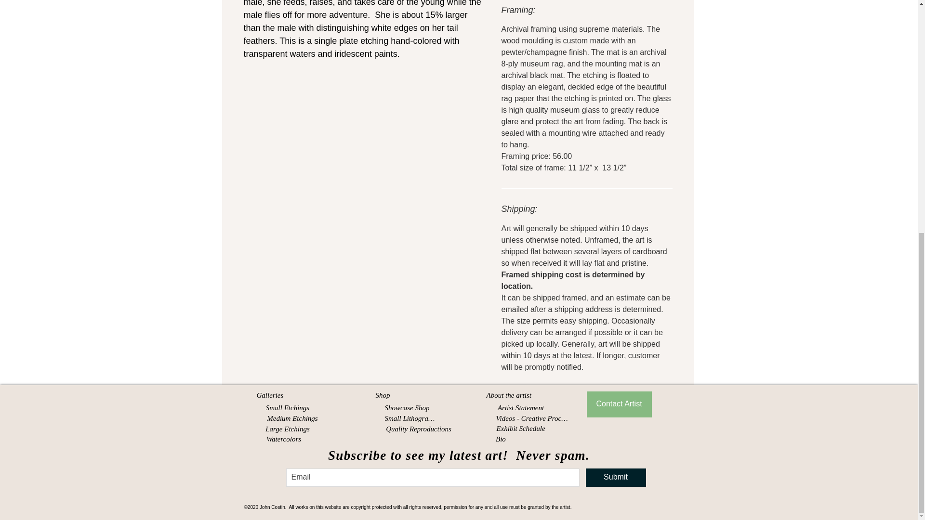  What do you see at coordinates (619, 404) in the screenshot?
I see `Contact Artist` at bounding box center [619, 404].